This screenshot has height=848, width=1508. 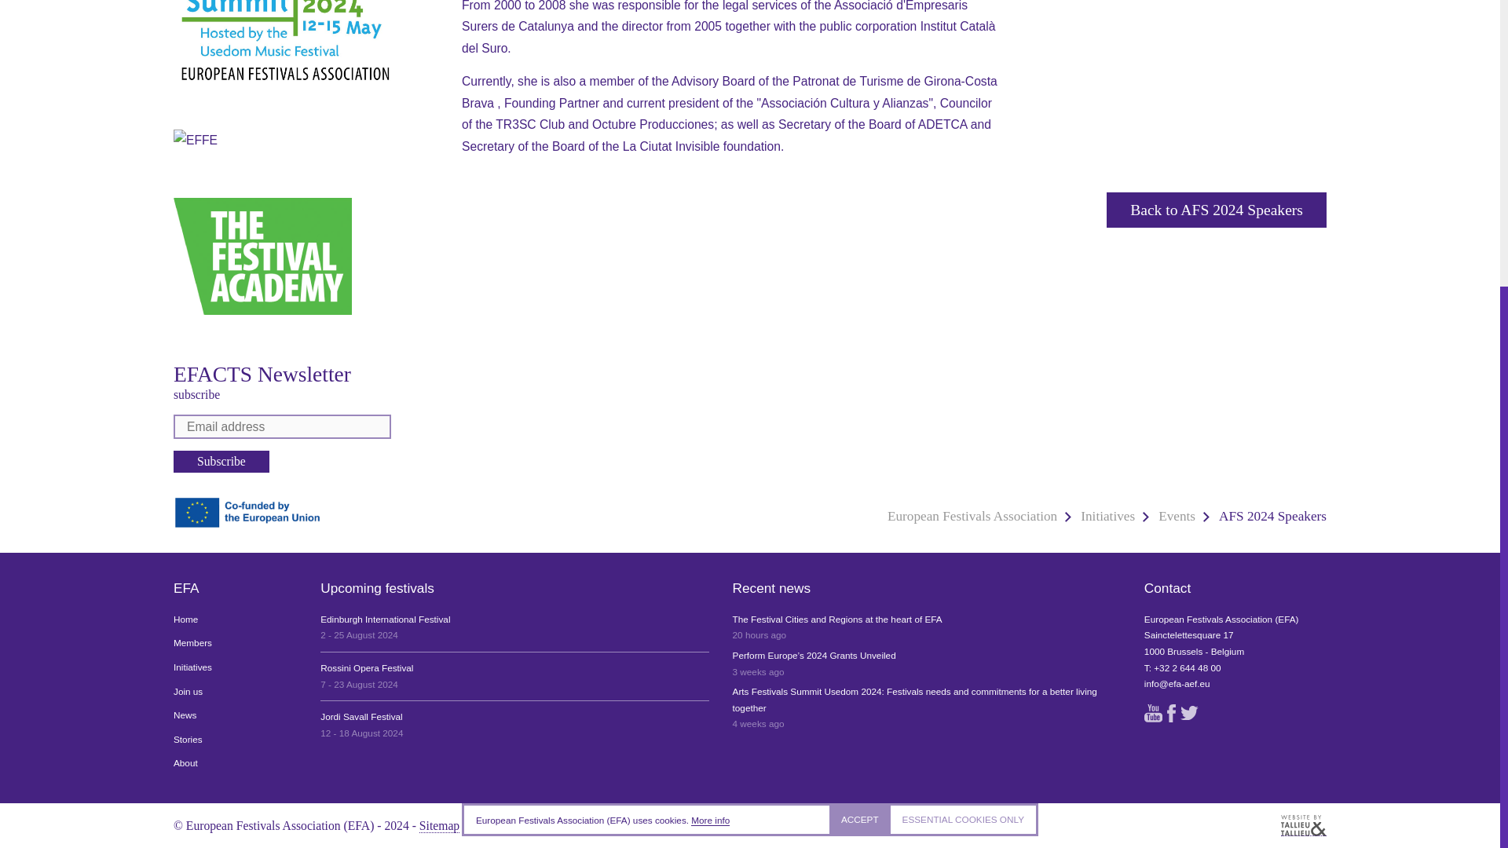 I want to click on Subscribe, so click(x=221, y=460).